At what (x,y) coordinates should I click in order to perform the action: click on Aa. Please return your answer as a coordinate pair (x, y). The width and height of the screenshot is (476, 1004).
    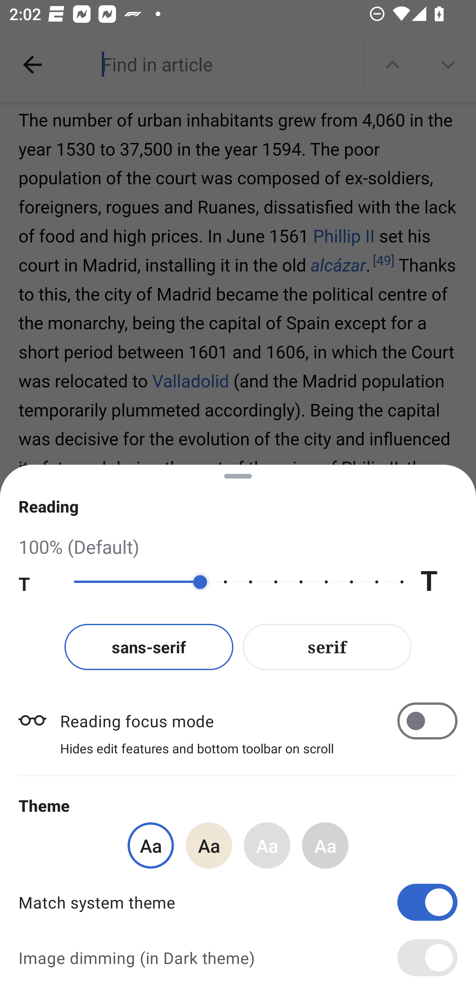
    Looking at the image, I should click on (209, 845).